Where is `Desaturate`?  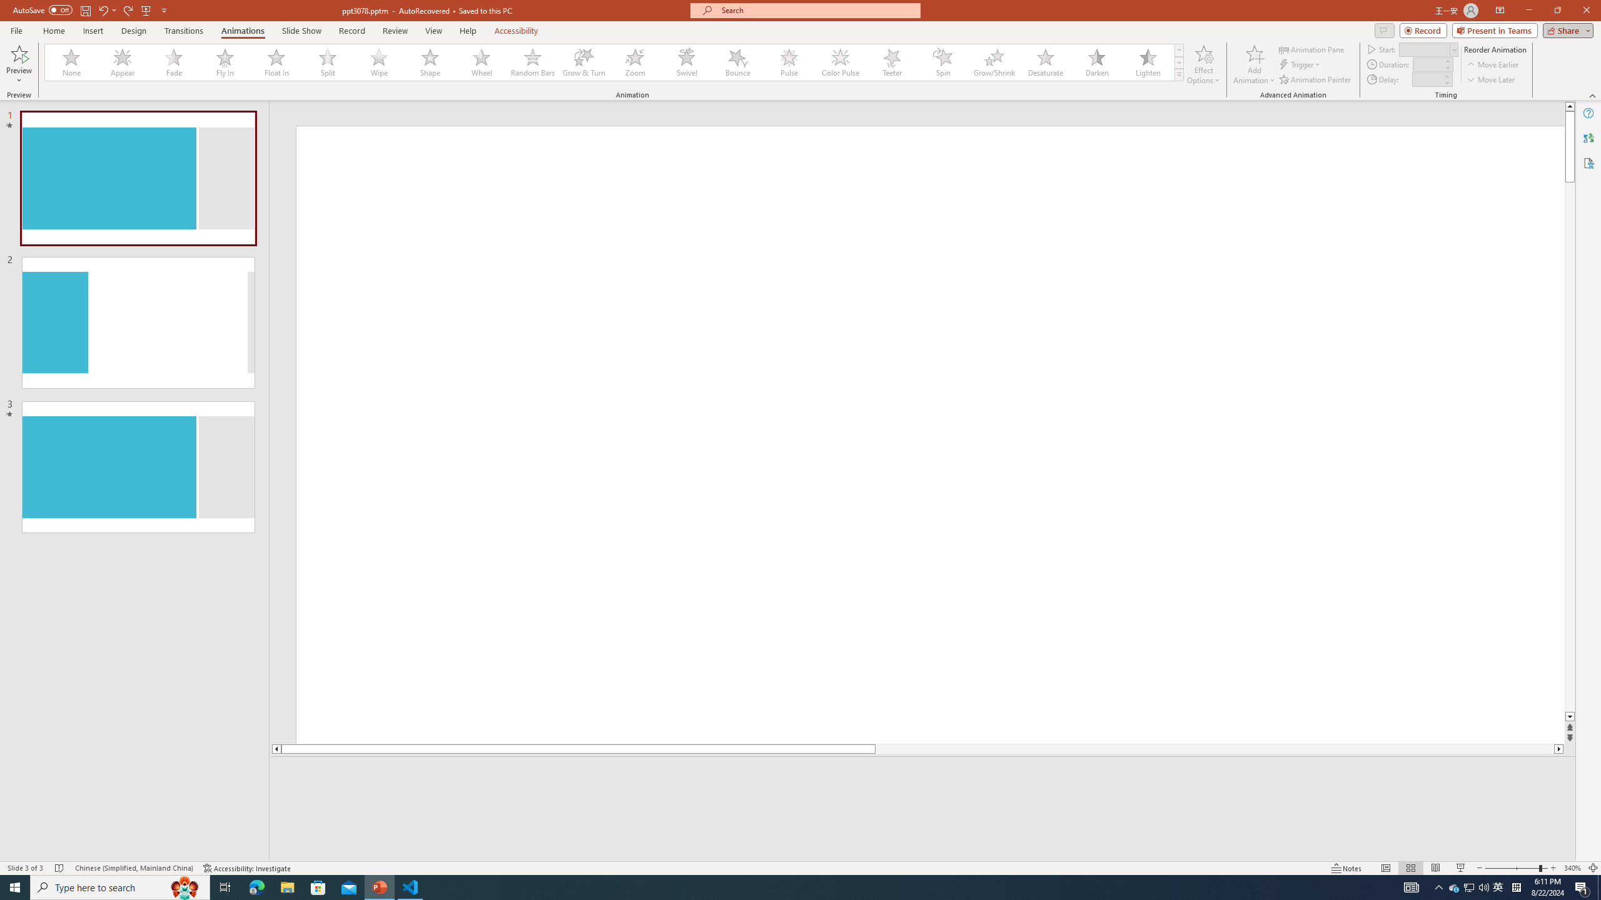
Desaturate is located at coordinates (1045, 62).